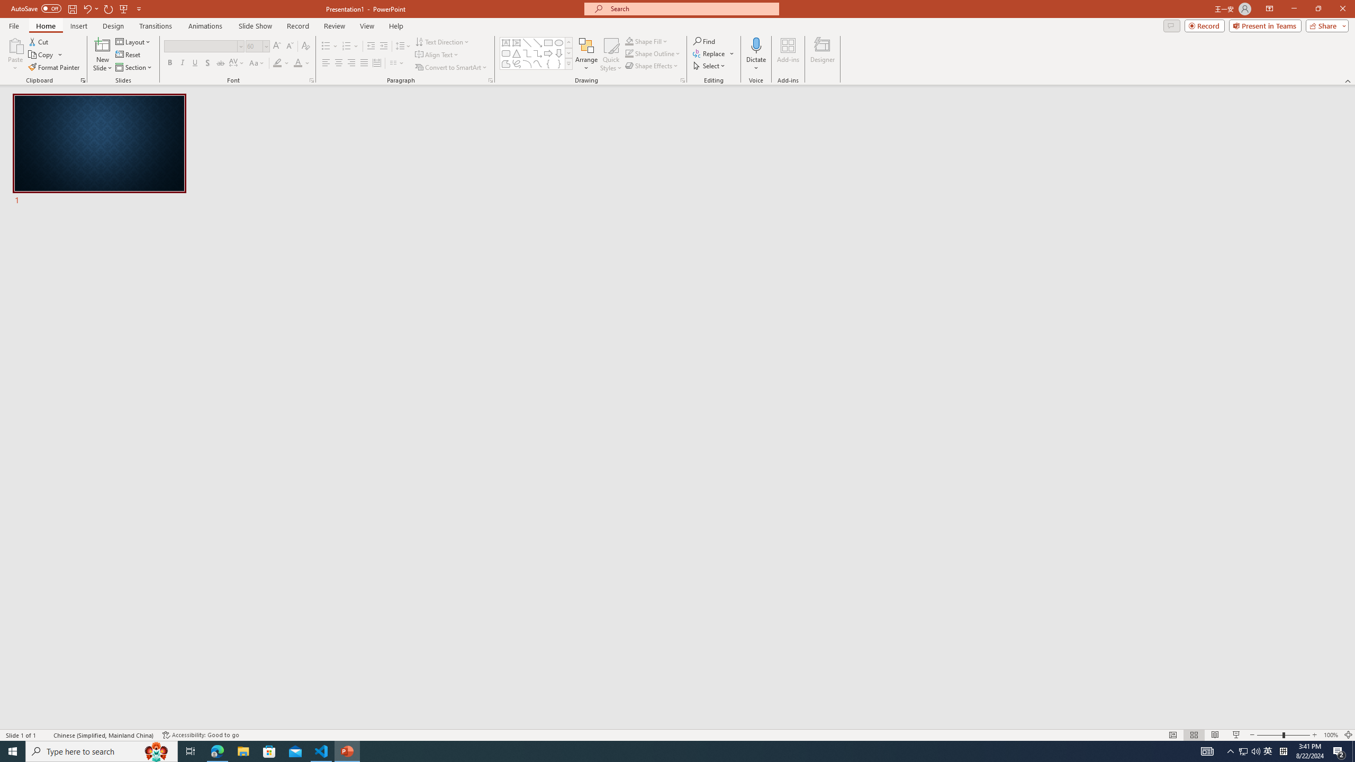 This screenshot has width=1355, height=762. Describe the element at coordinates (134, 41) in the screenshot. I see `Layout` at that location.